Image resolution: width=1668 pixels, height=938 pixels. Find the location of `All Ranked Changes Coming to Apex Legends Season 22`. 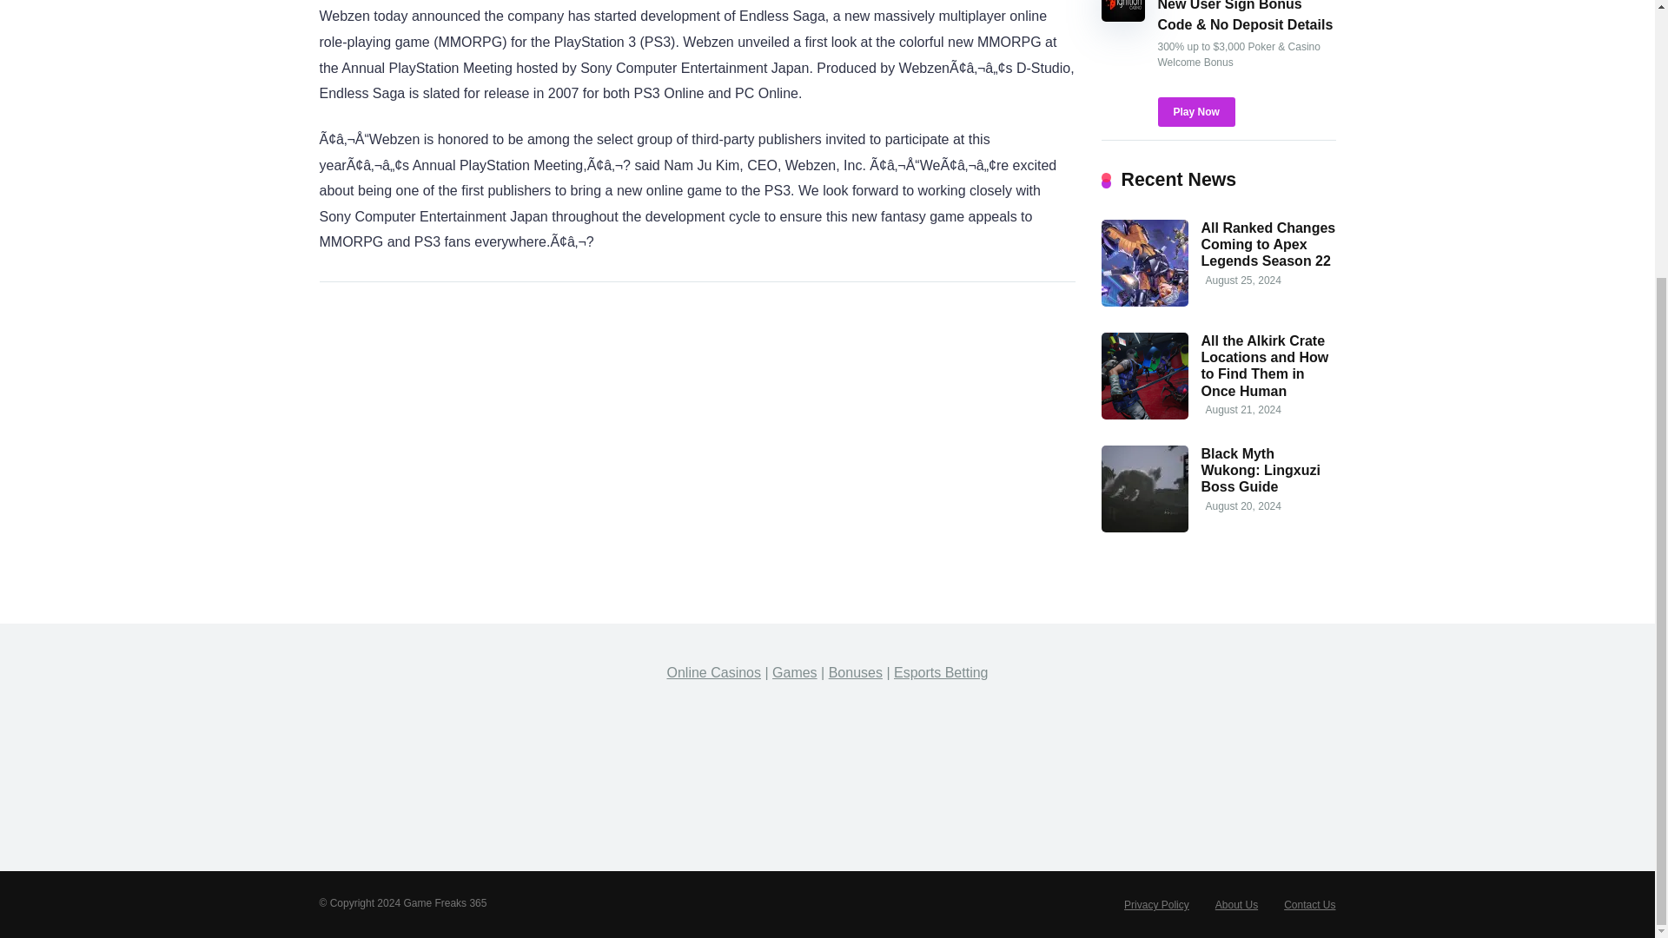

All Ranked Changes Coming to Apex Legends Season 22 is located at coordinates (1268, 244).